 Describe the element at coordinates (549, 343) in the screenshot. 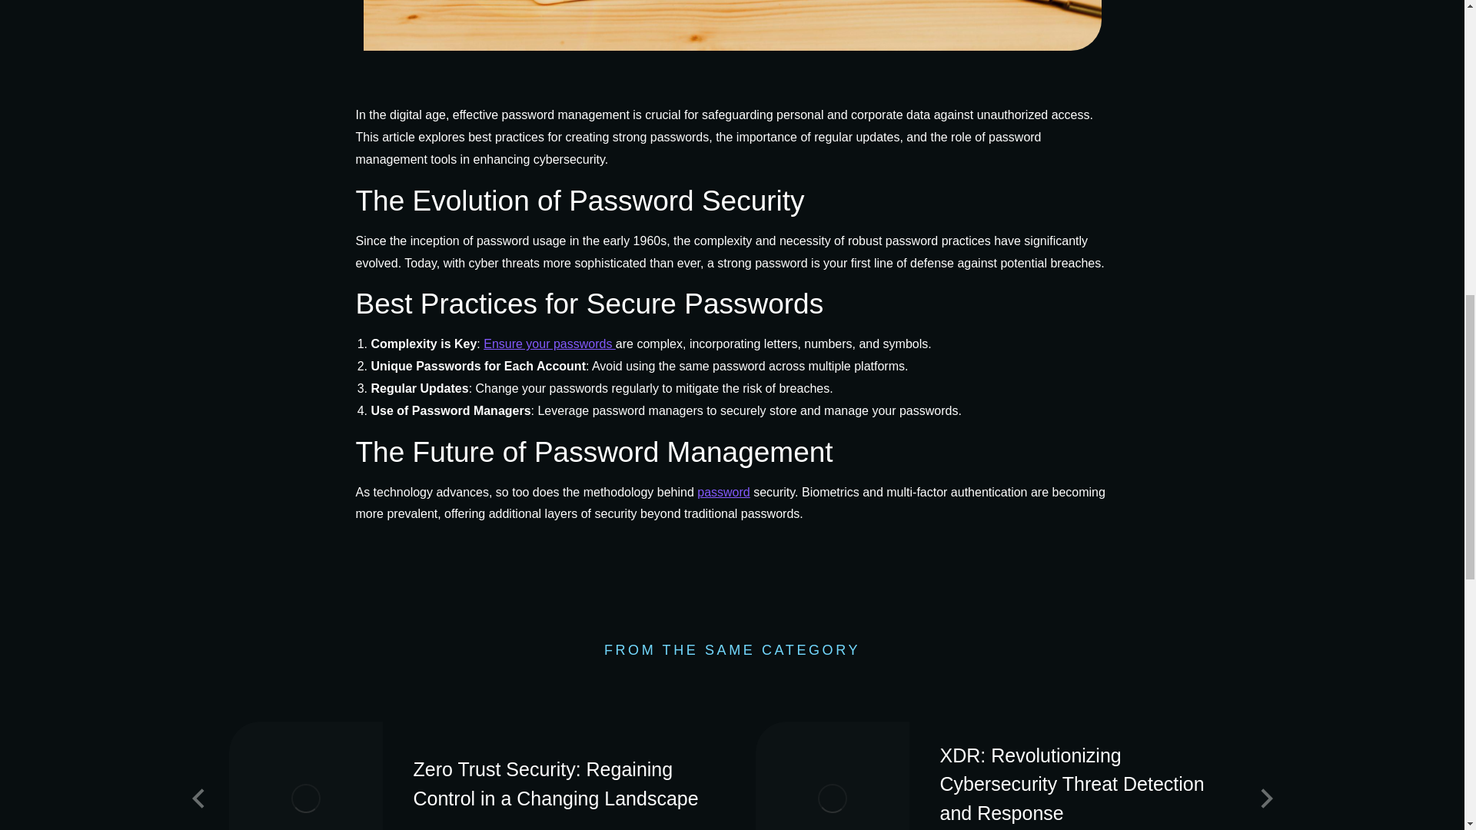

I see `Ensure your passwords` at that location.